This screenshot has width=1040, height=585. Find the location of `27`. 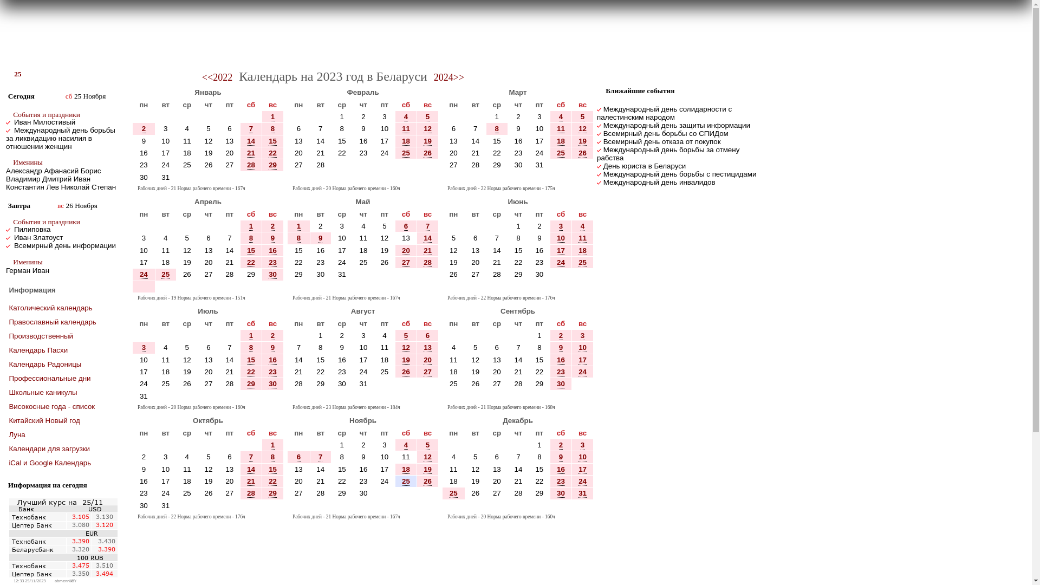

27 is located at coordinates (209, 383).